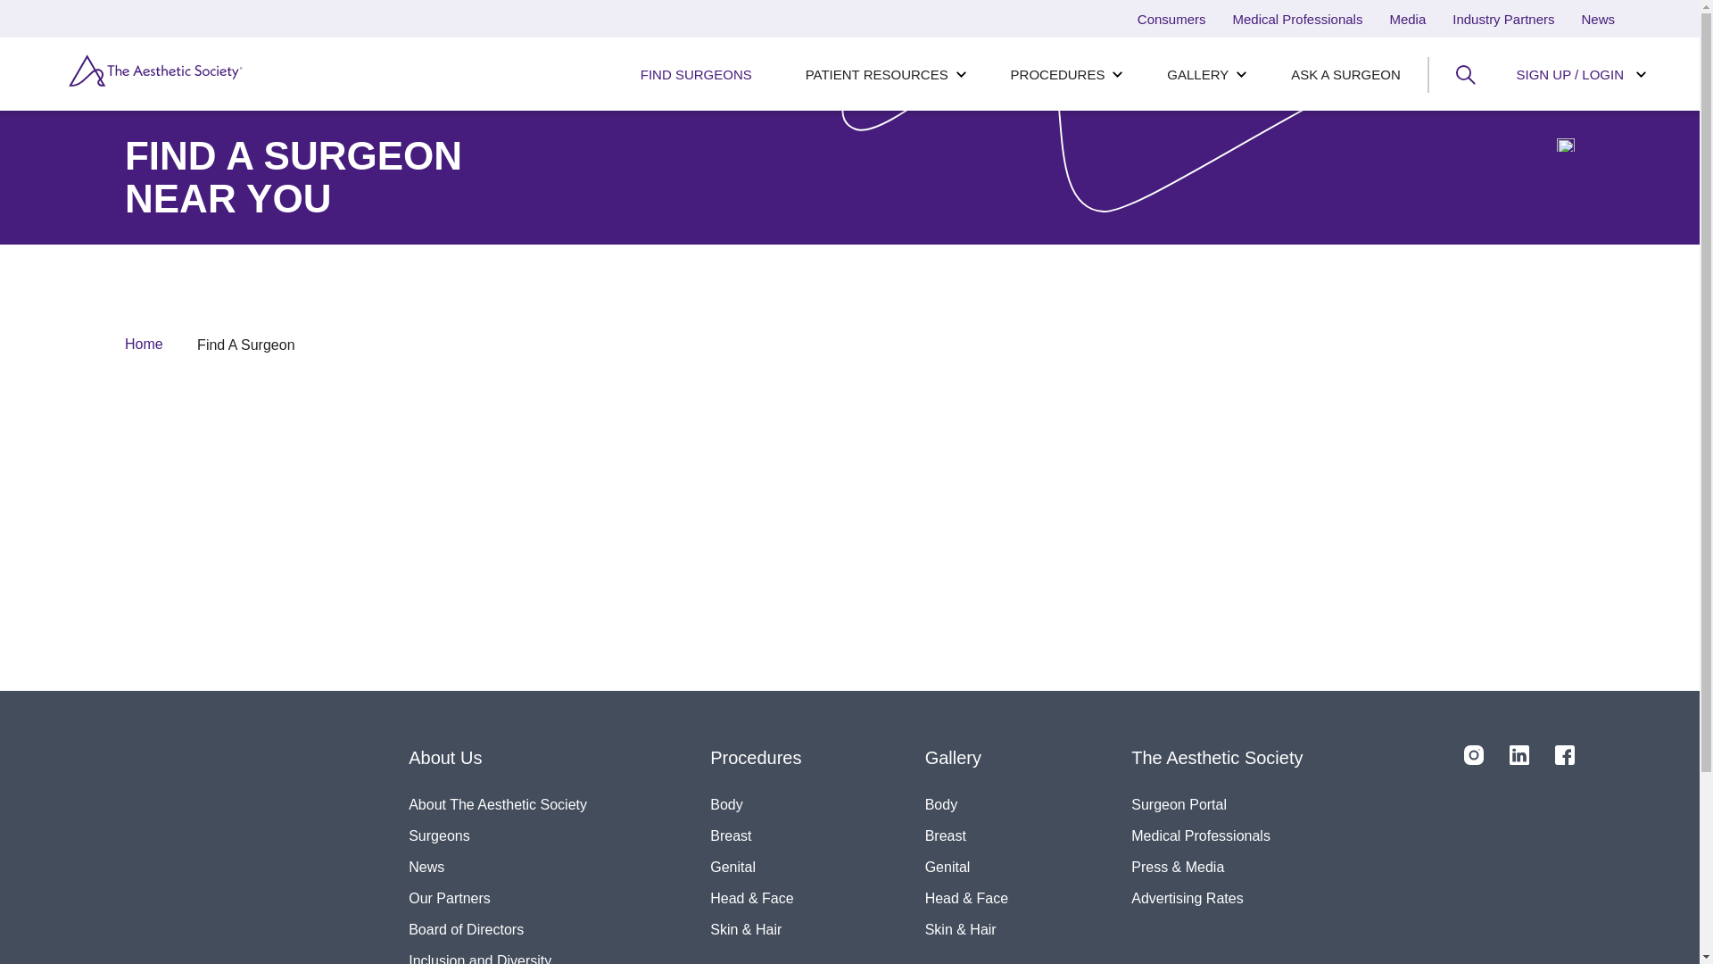 The width and height of the screenshot is (1713, 964). I want to click on PATIENT RESOURCES, so click(881, 75).